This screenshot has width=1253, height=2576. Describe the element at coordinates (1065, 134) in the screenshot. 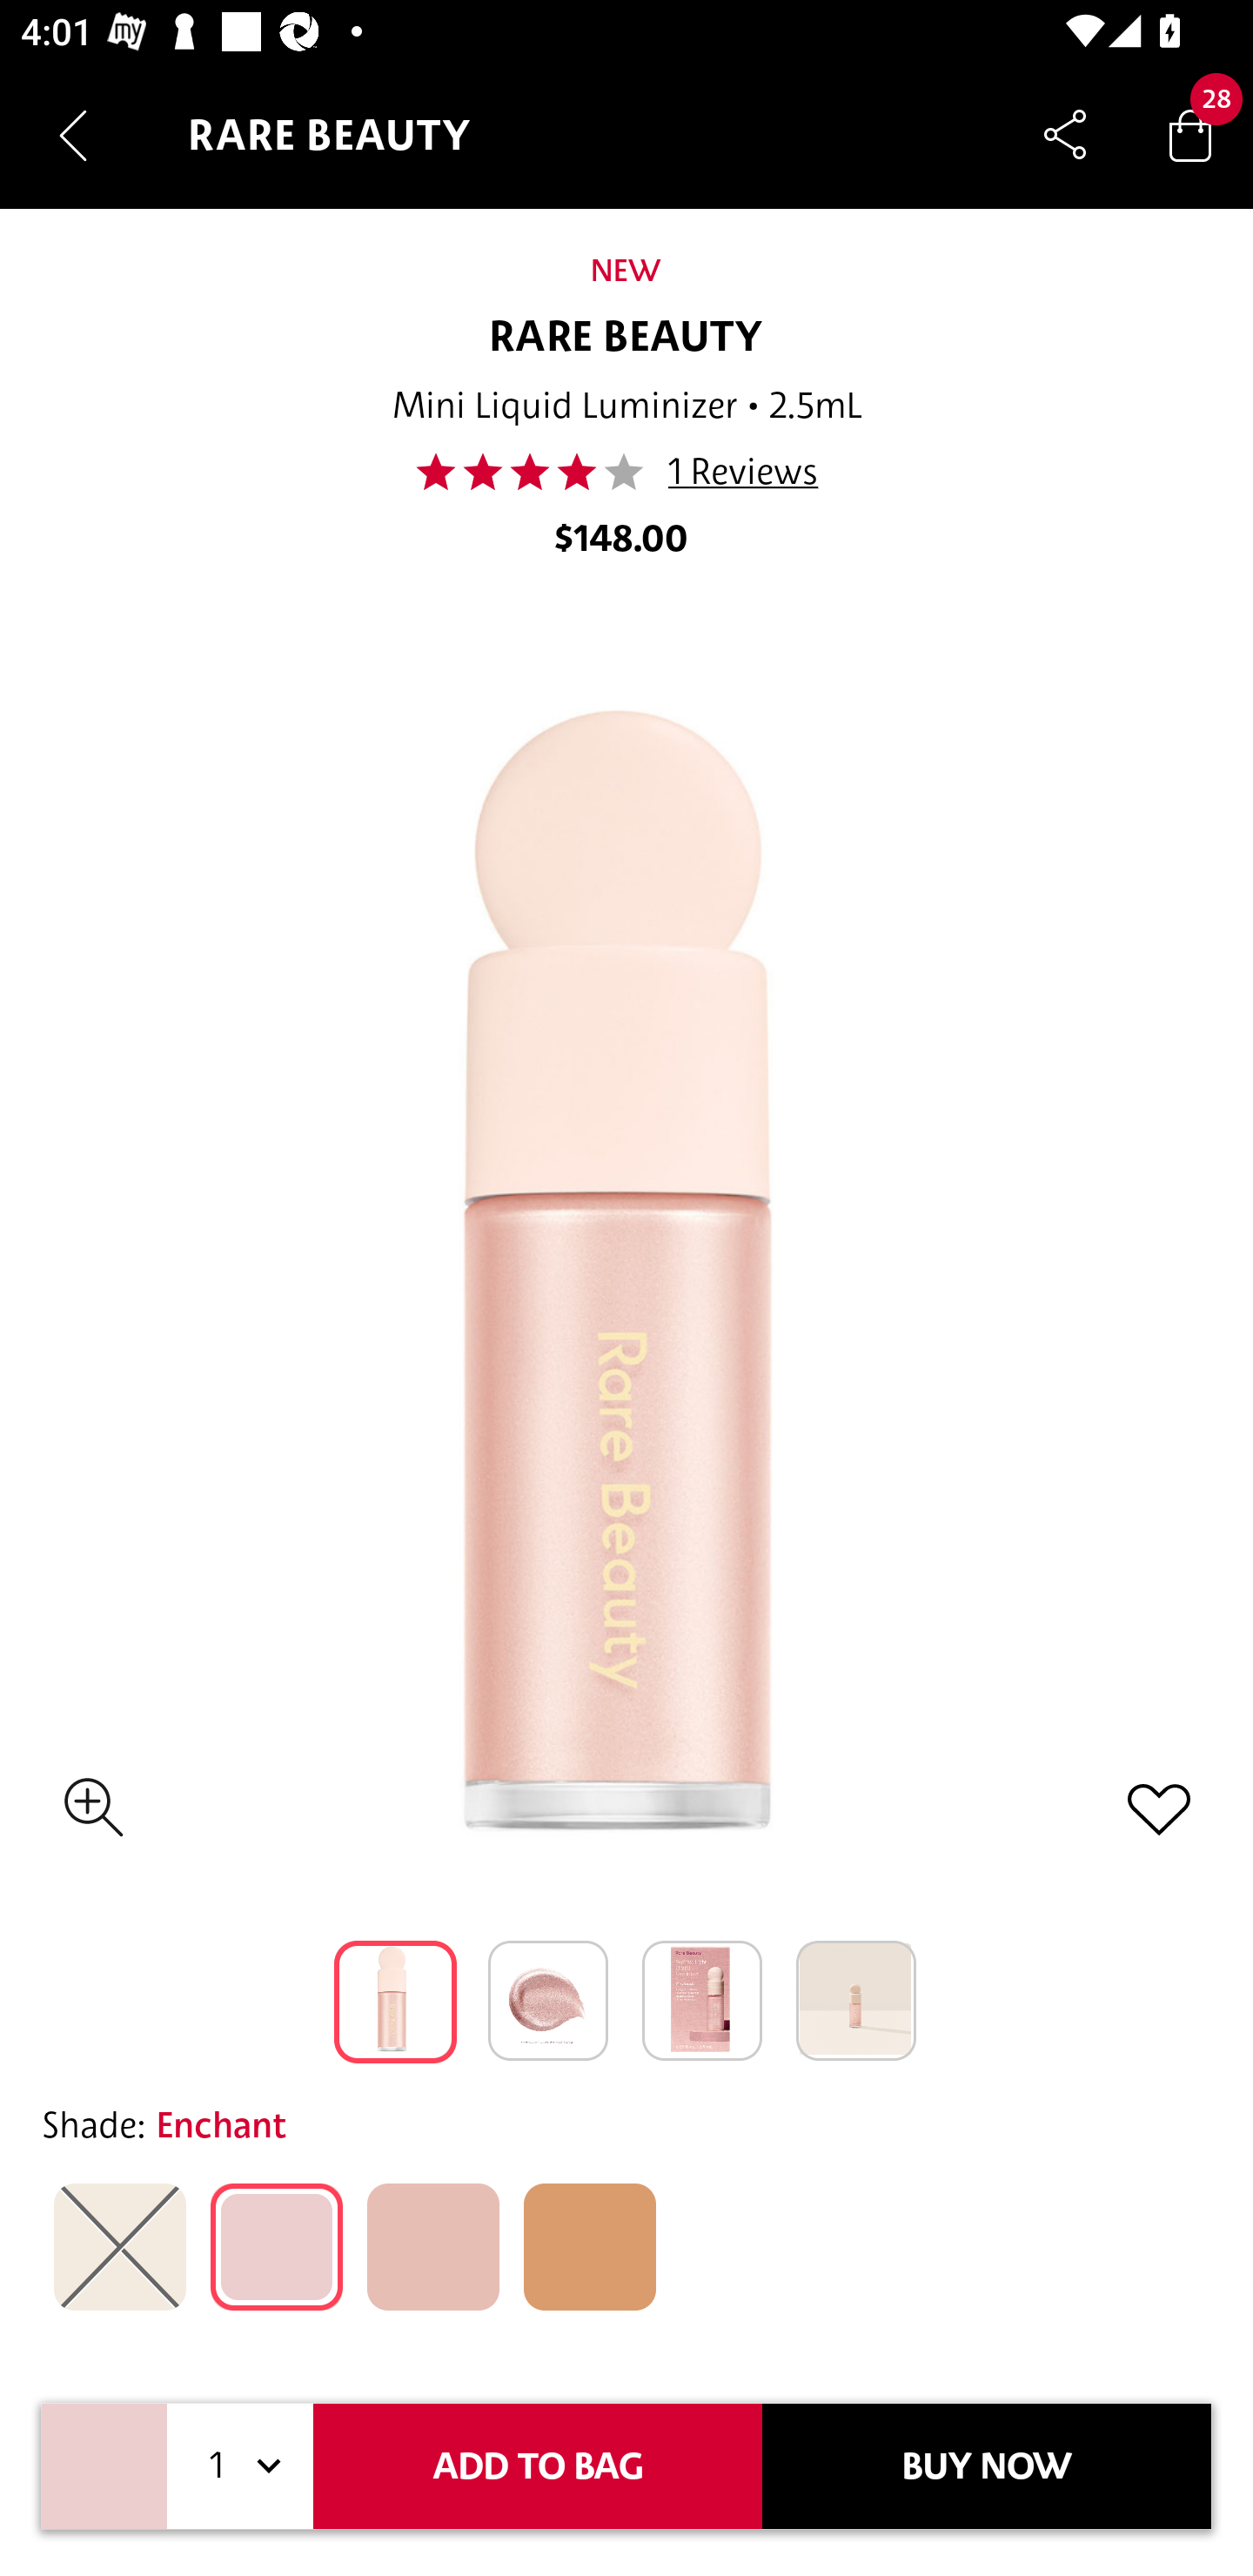

I see `Share` at that location.